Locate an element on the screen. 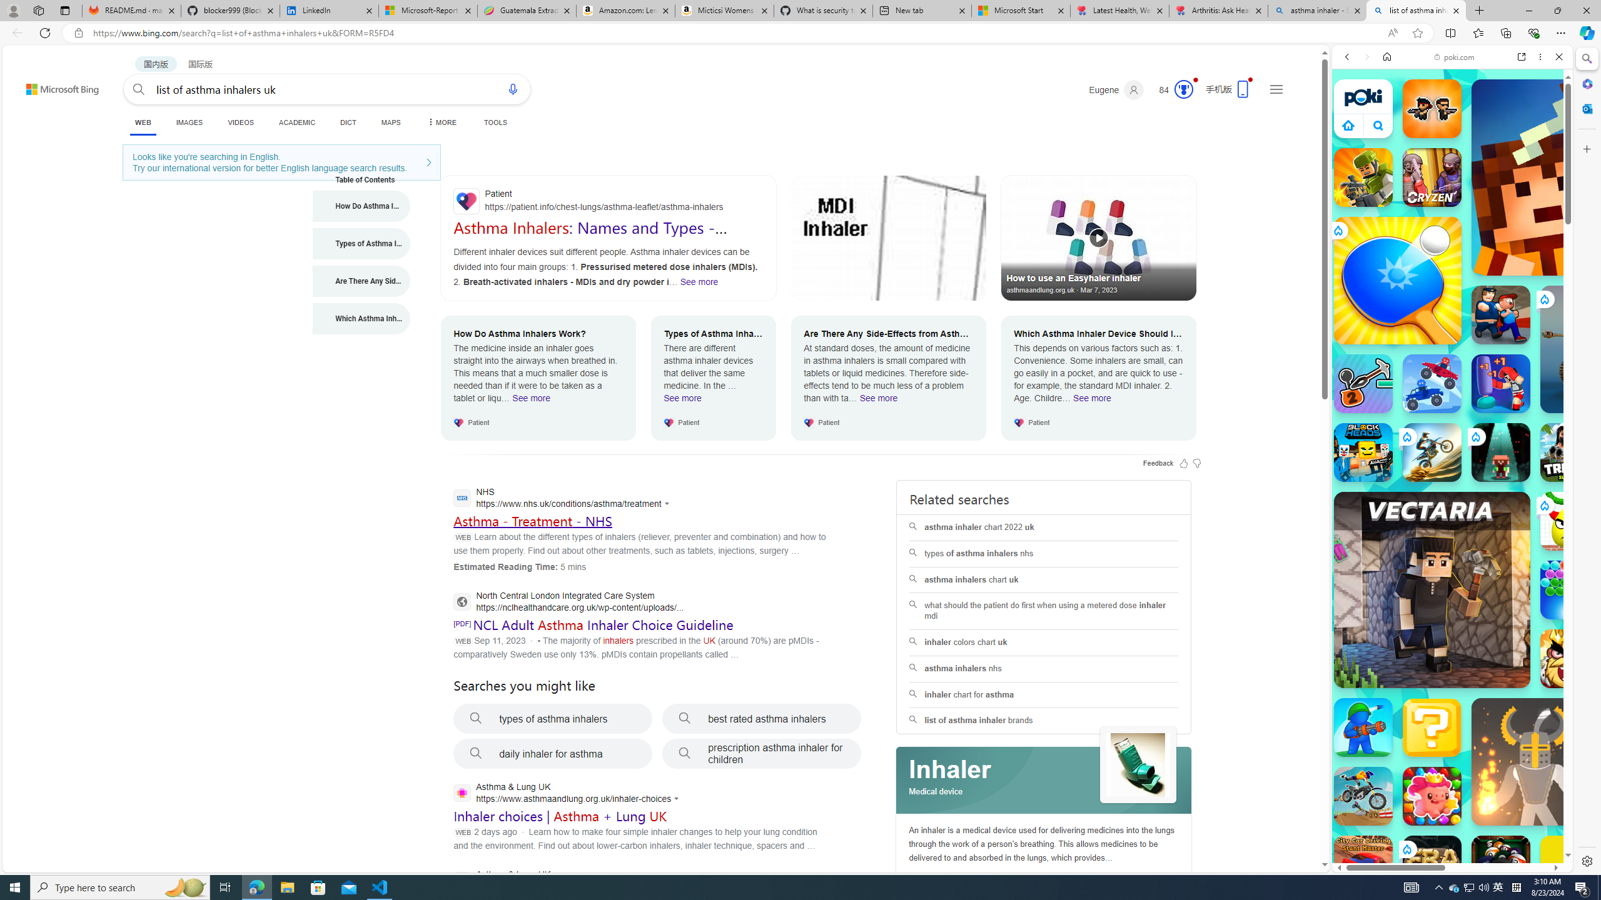  WEB is located at coordinates (143, 124).